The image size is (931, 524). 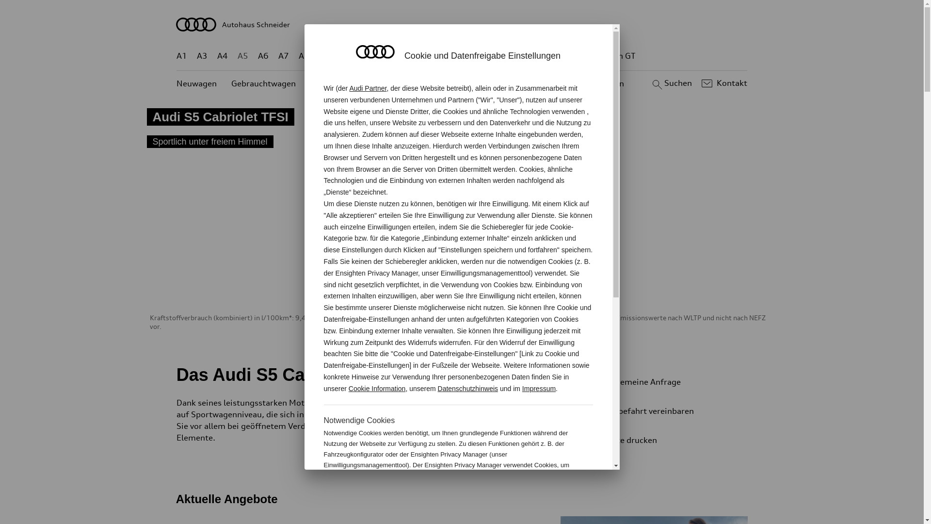 What do you see at coordinates (182, 56) in the screenshot?
I see `A1` at bounding box center [182, 56].